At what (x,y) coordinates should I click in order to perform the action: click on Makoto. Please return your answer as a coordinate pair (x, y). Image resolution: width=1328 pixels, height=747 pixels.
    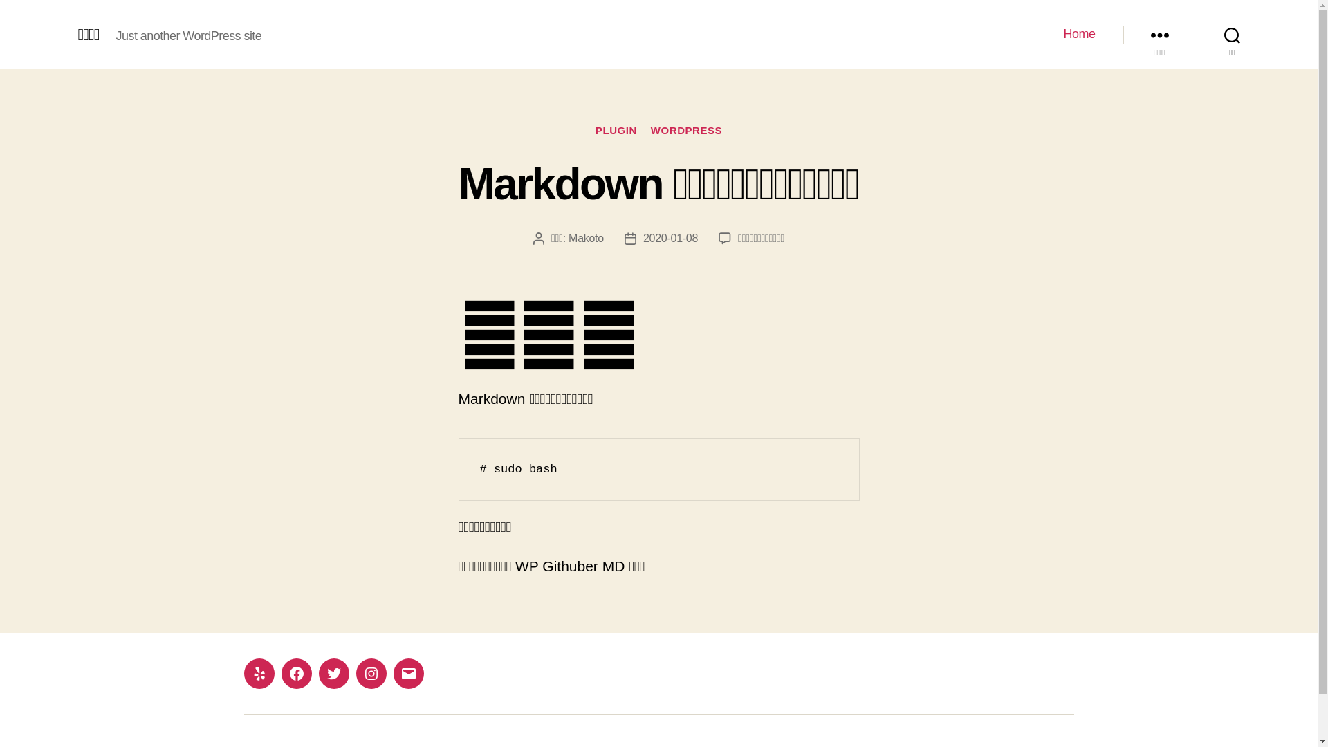
    Looking at the image, I should click on (587, 238).